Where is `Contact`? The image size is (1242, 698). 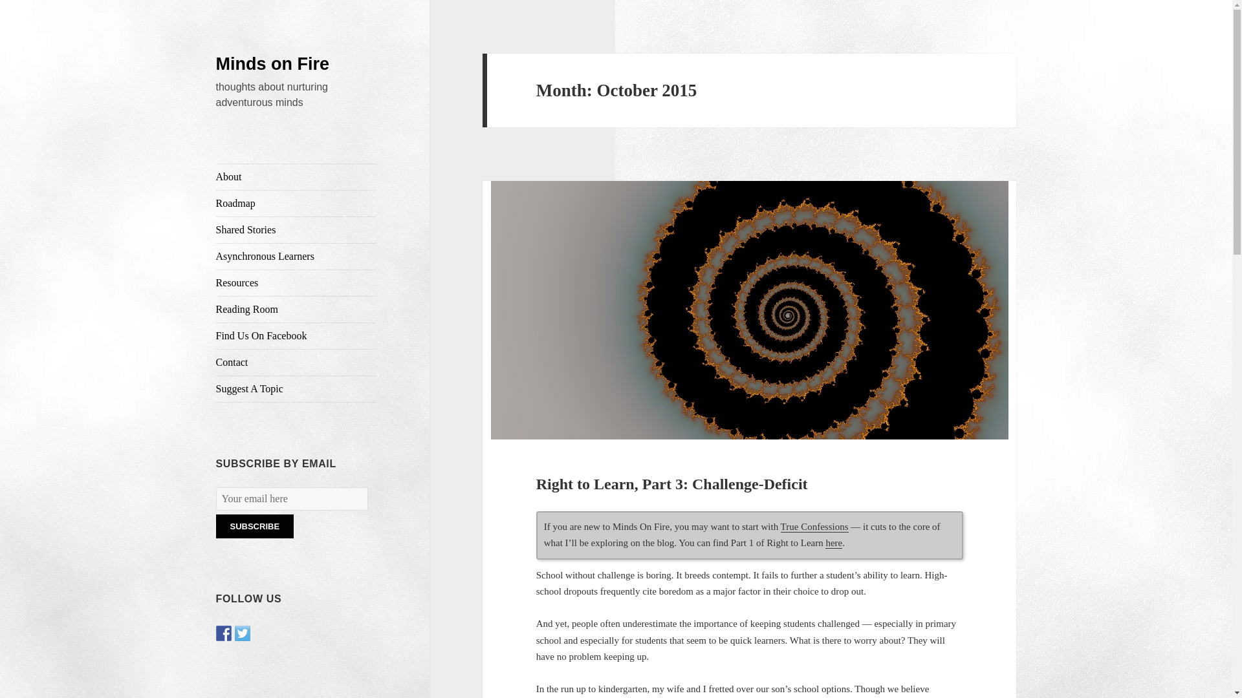
Contact is located at coordinates (296, 363).